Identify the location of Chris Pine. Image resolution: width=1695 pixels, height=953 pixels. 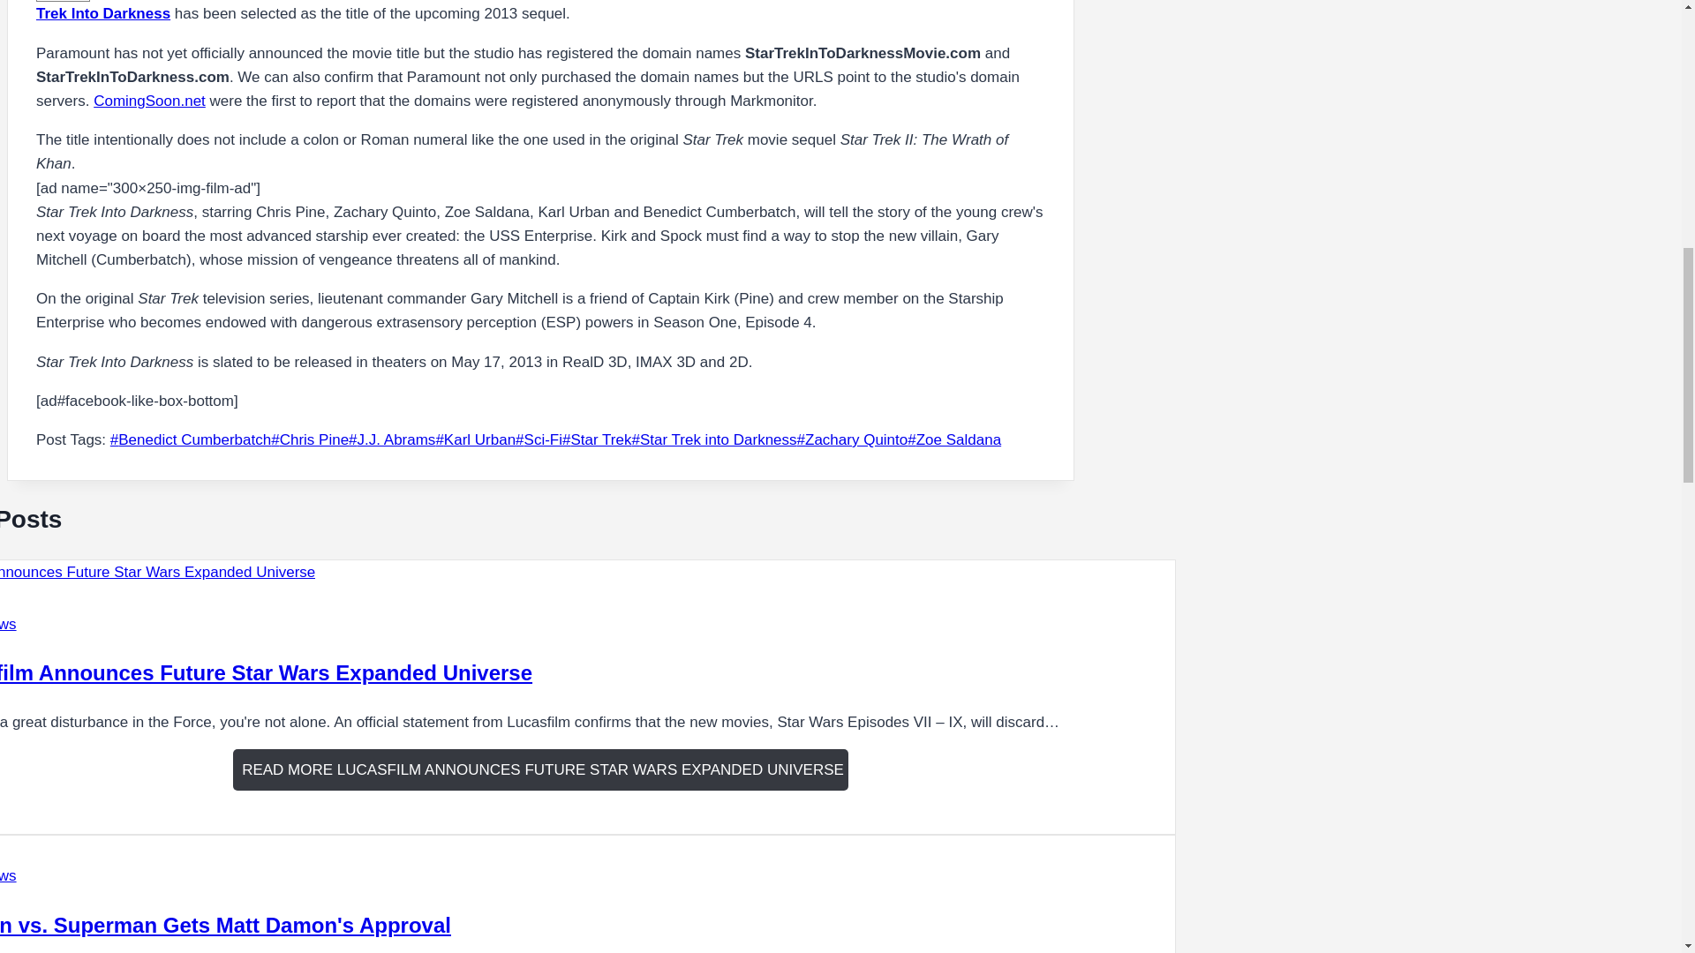
(310, 439).